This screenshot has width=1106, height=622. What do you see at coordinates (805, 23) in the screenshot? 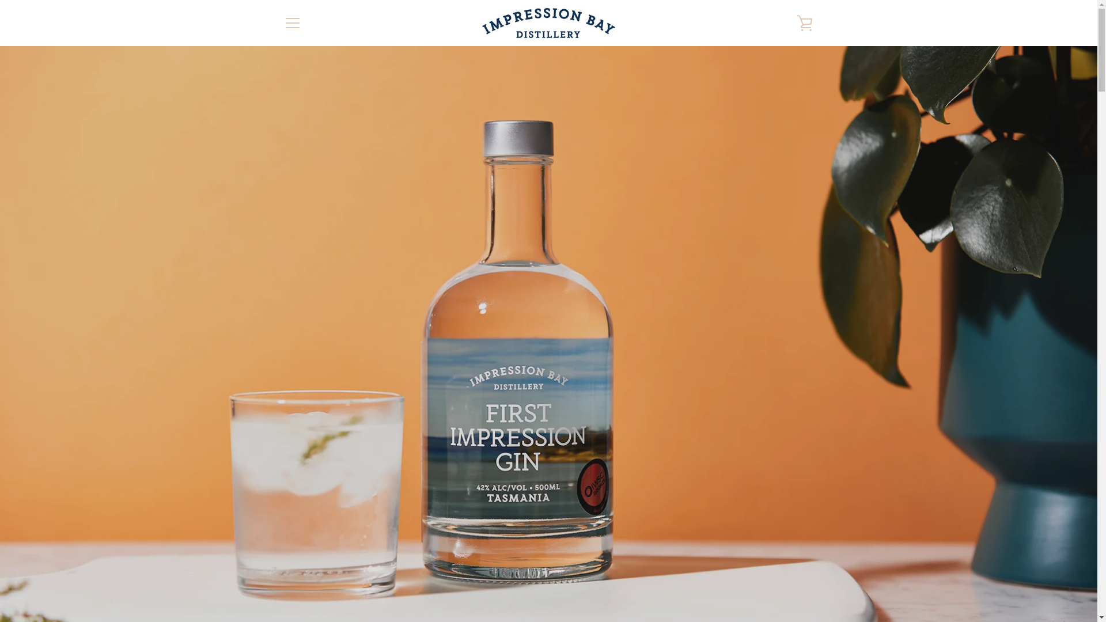
I see `VIEW CART` at bounding box center [805, 23].